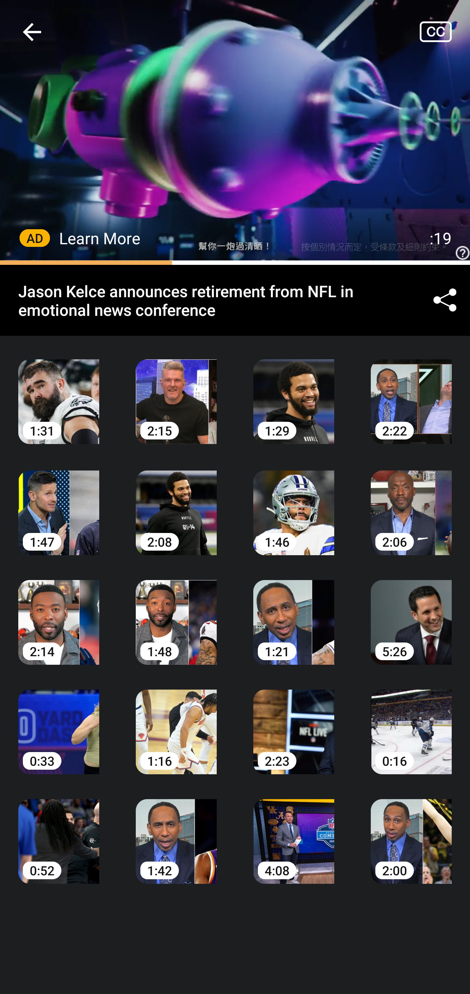 This screenshot has height=994, width=470. Describe the element at coordinates (176, 613) in the screenshot. I see `1:48` at that location.